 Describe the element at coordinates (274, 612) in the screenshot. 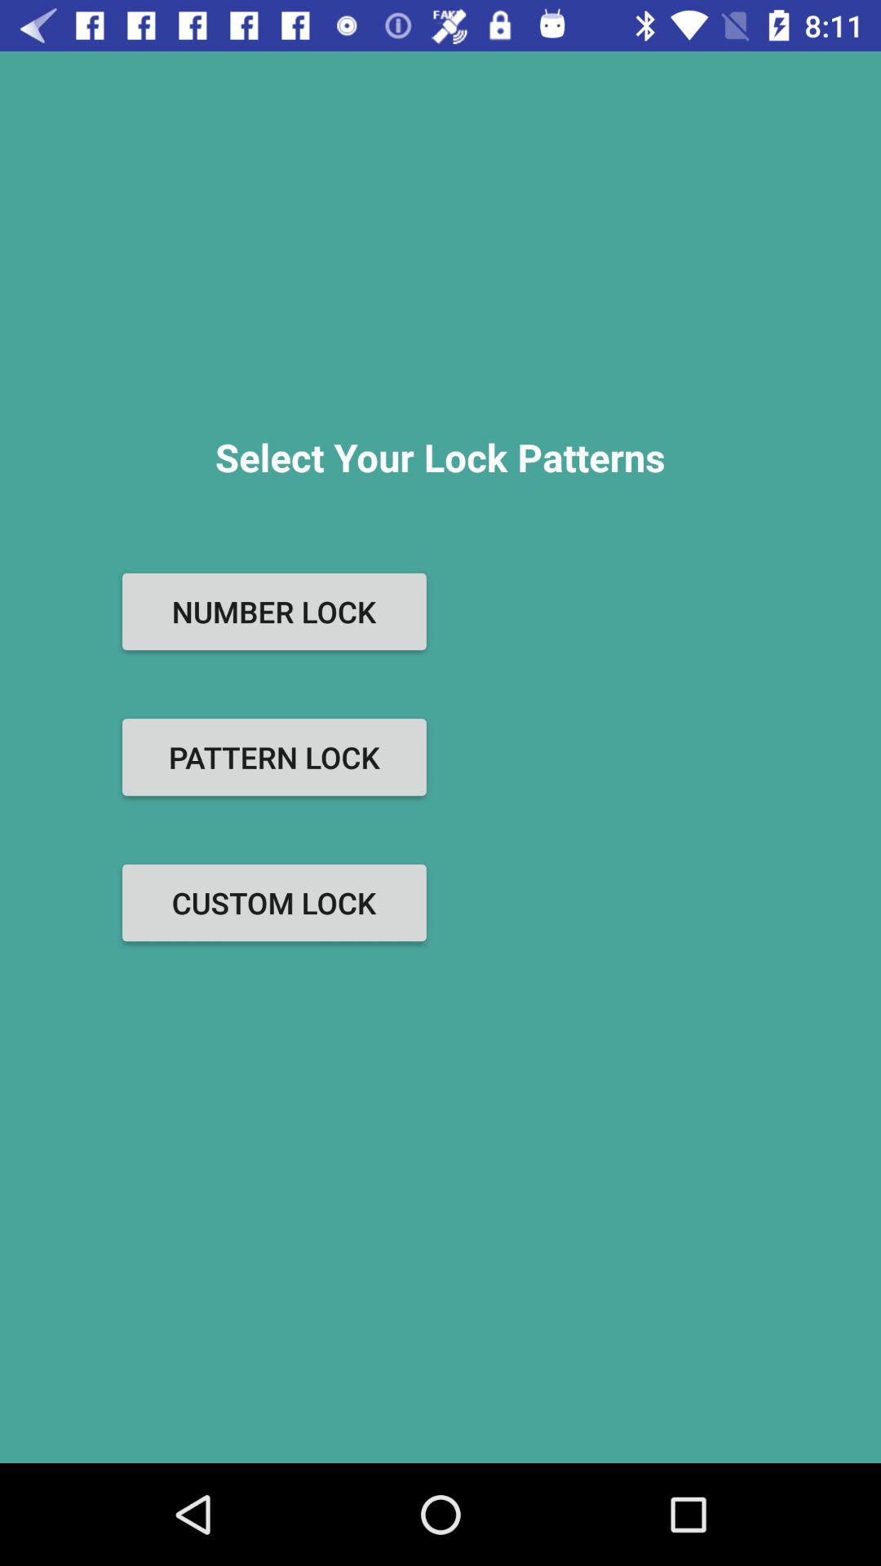

I see `open the number lock item` at that location.